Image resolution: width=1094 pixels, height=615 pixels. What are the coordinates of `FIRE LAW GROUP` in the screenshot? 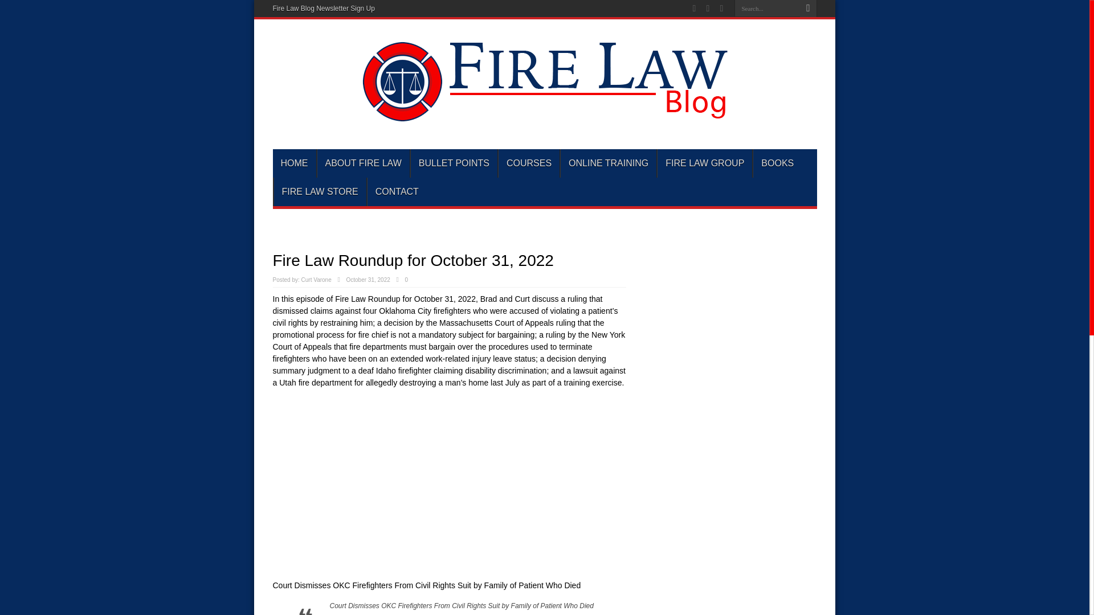 It's located at (704, 163).